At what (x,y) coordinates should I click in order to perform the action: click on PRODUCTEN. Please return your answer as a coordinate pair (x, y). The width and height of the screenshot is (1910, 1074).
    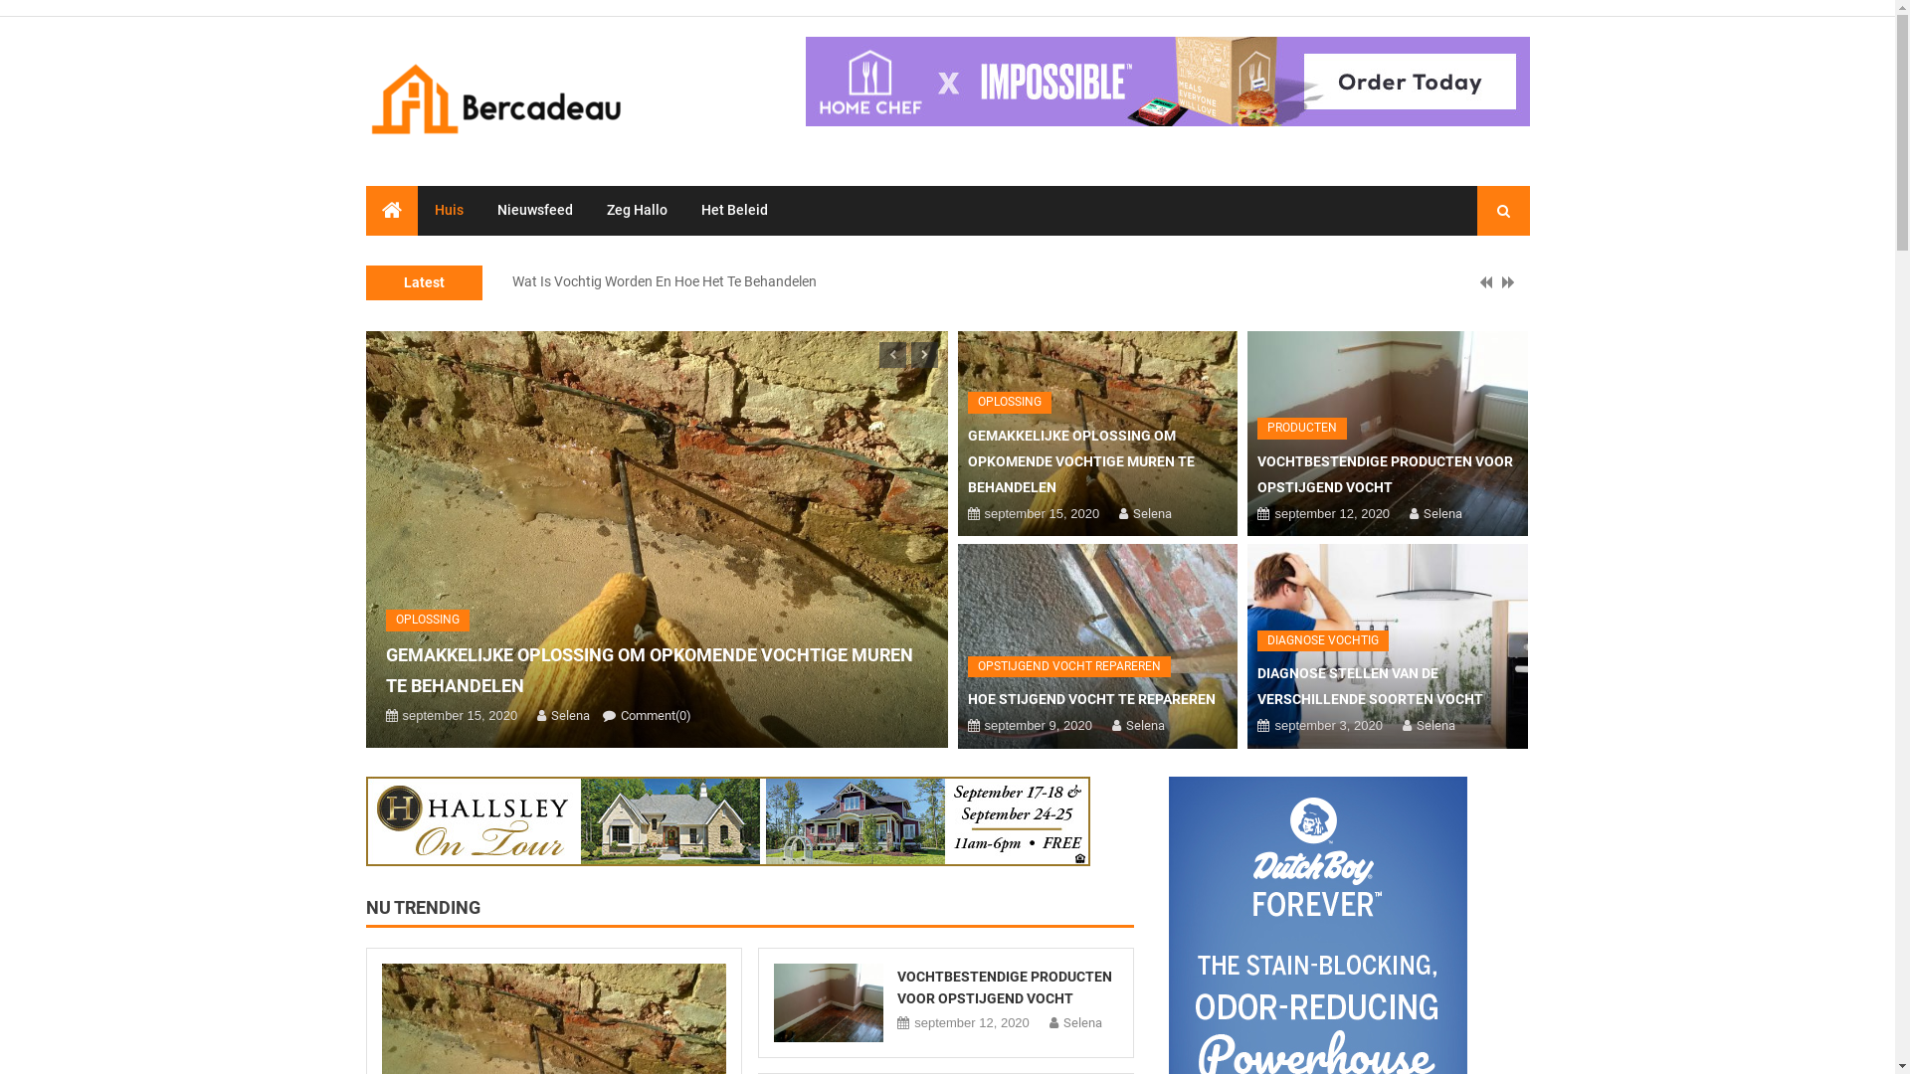
    Looking at the image, I should click on (1302, 429).